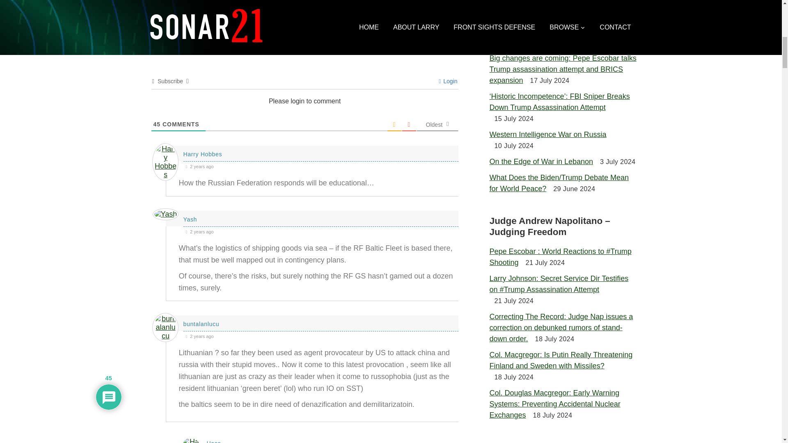 The height and width of the screenshot is (443, 788). Describe the element at coordinates (157, 124) in the screenshot. I see `45` at that location.